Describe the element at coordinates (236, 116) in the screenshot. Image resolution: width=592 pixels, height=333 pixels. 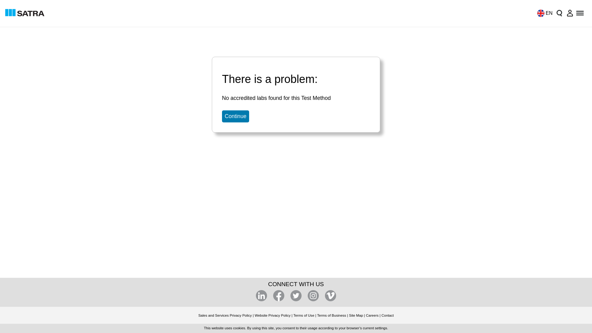
I see `Continue` at that location.